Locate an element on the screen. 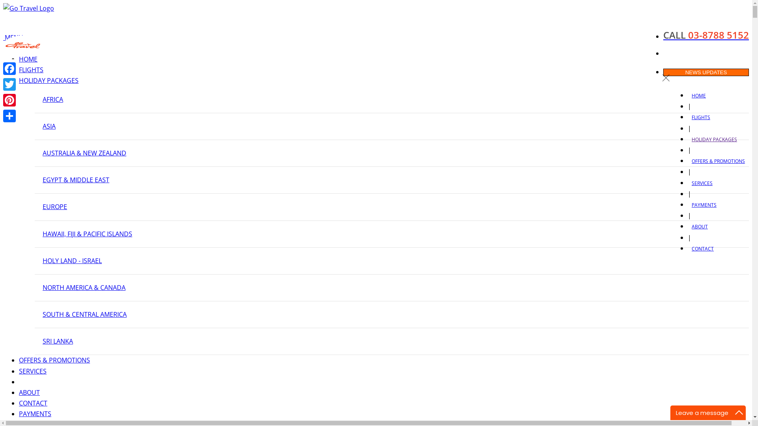 The width and height of the screenshot is (758, 426). NEWS UPDATES is located at coordinates (706, 72).